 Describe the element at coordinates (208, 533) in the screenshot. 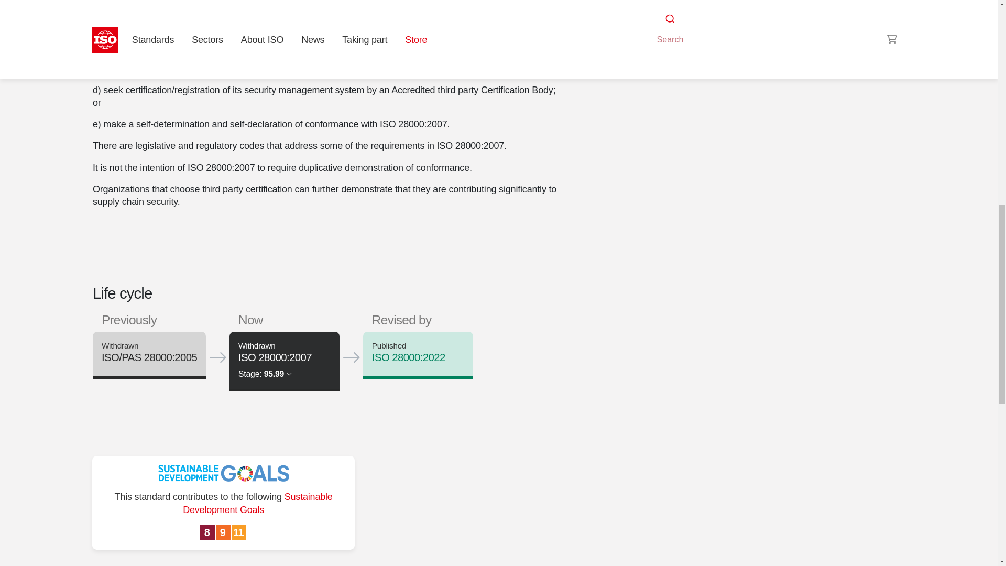

I see `Decent Work and Economic Growth` at that location.